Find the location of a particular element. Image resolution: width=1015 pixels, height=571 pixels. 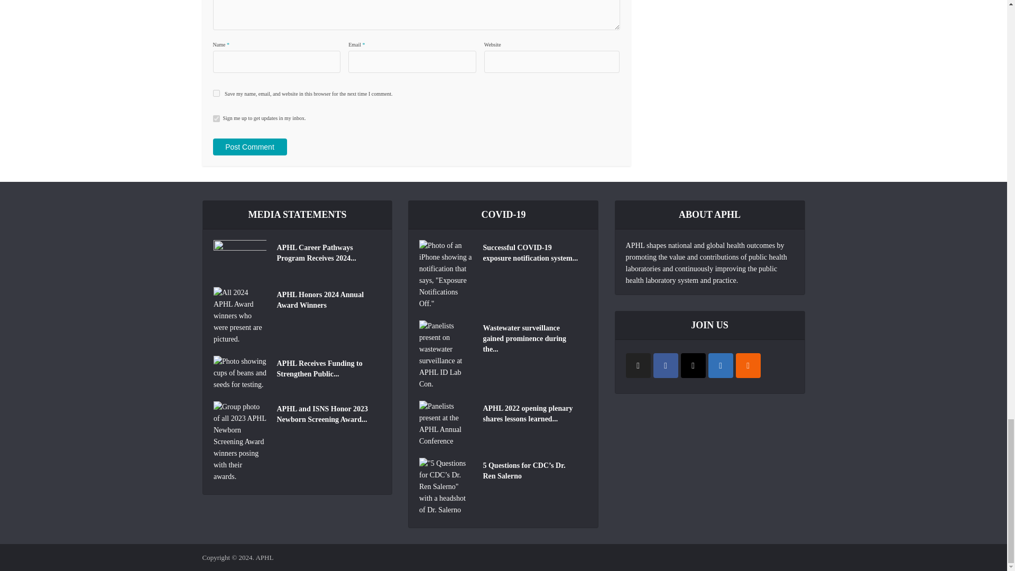

Post Comment is located at coordinates (249, 147).